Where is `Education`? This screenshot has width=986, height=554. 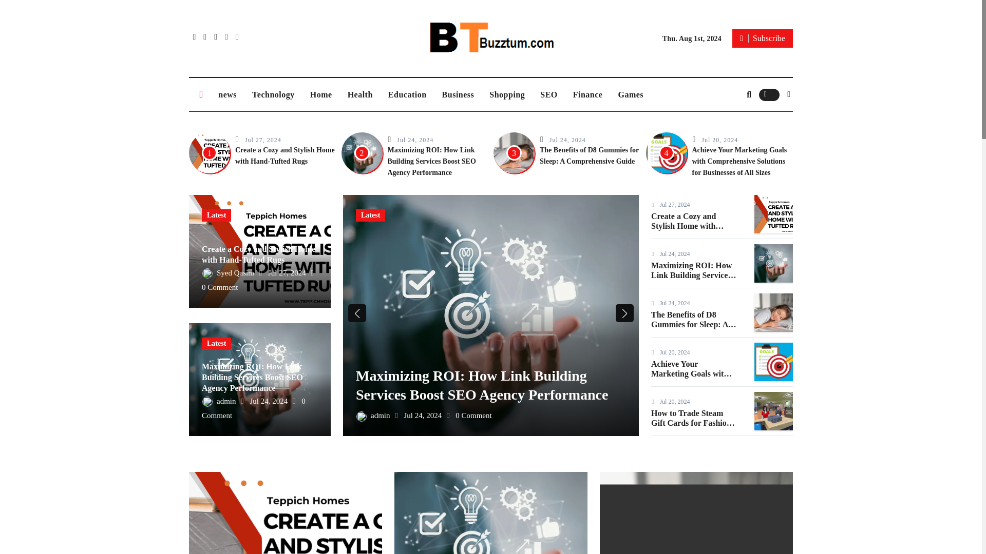 Education is located at coordinates (408, 94).